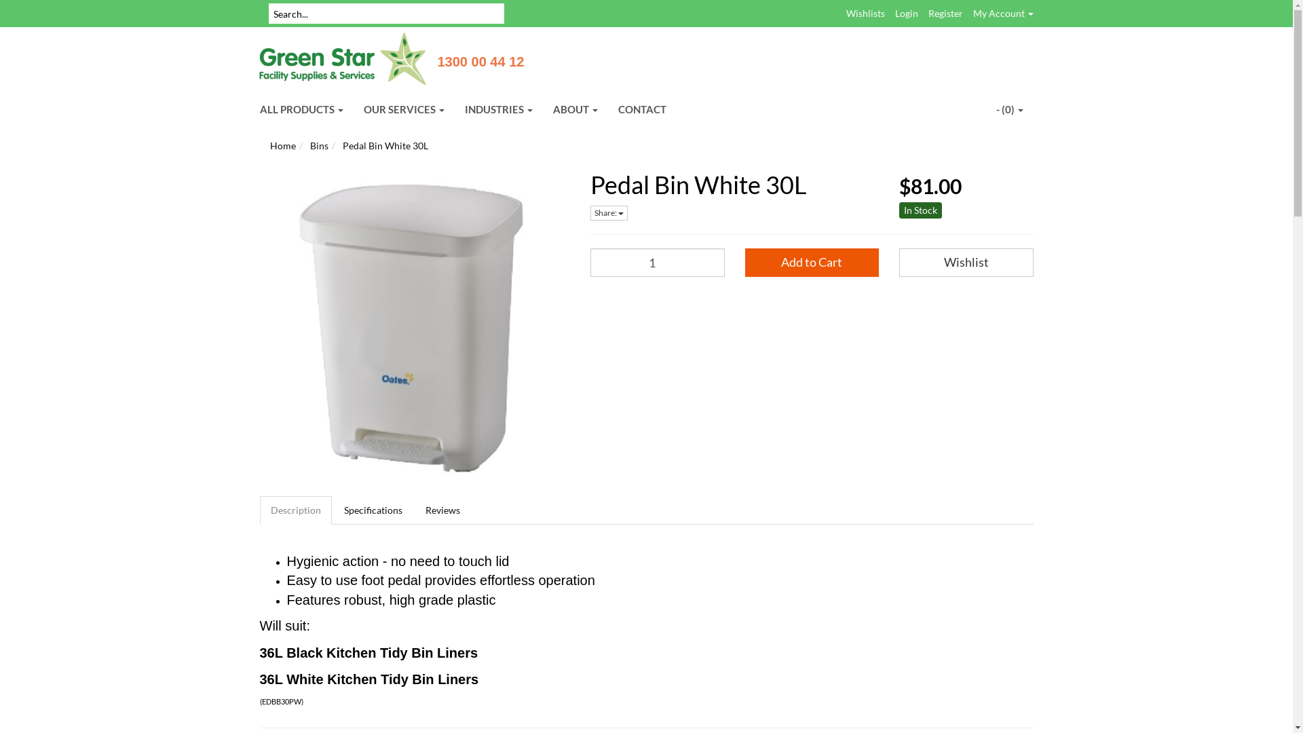 The image size is (1303, 733). Describe the element at coordinates (295, 510) in the screenshot. I see `Description` at that location.